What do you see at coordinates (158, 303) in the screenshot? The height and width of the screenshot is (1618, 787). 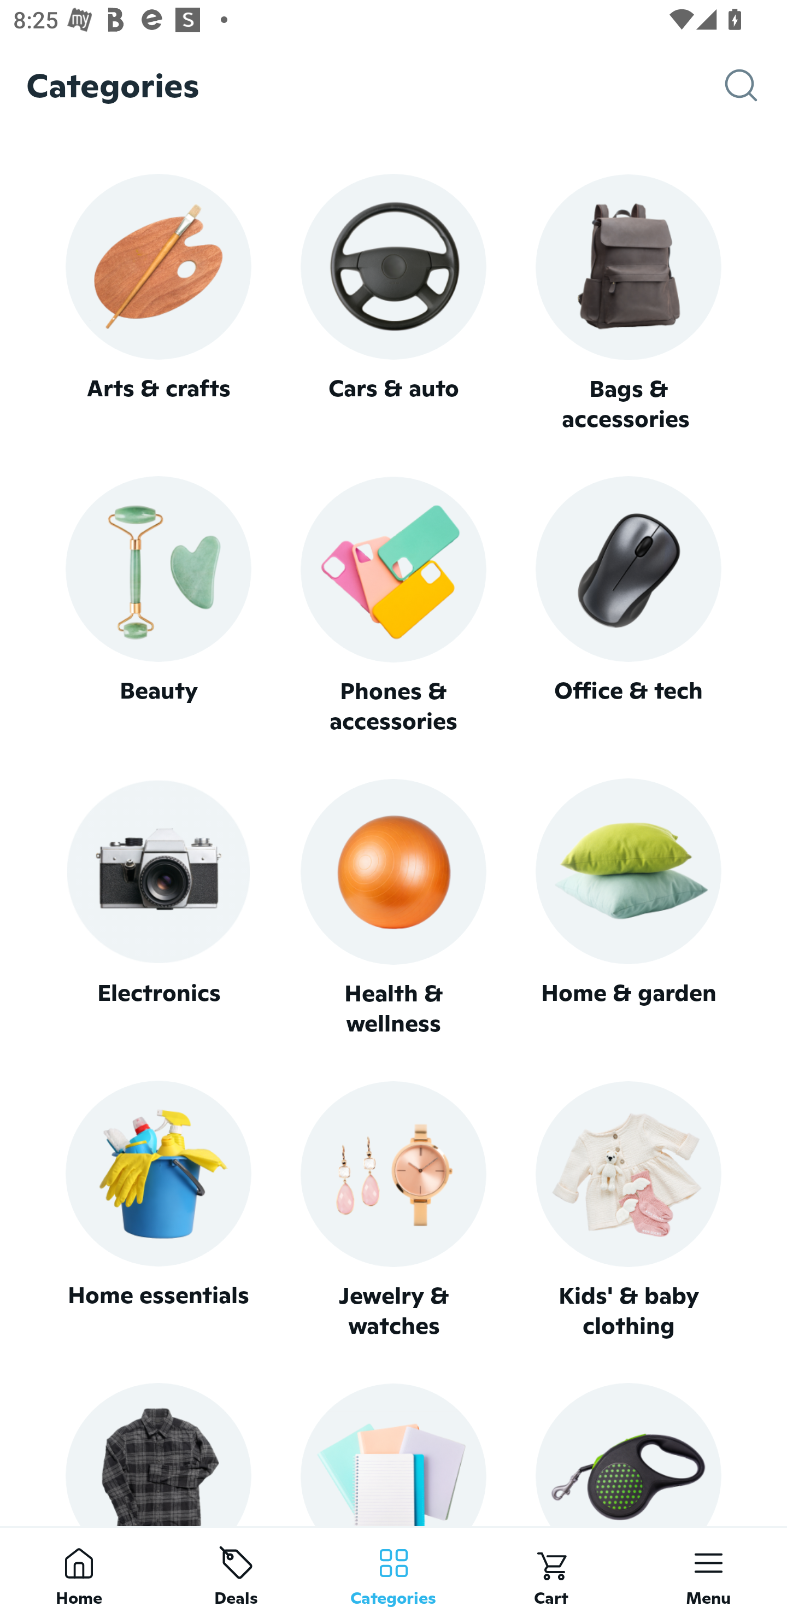 I see `Arts & crafts` at bounding box center [158, 303].